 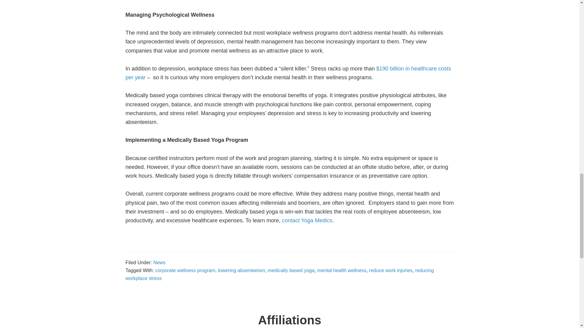 I want to click on reducing workplace stress, so click(x=280, y=274).